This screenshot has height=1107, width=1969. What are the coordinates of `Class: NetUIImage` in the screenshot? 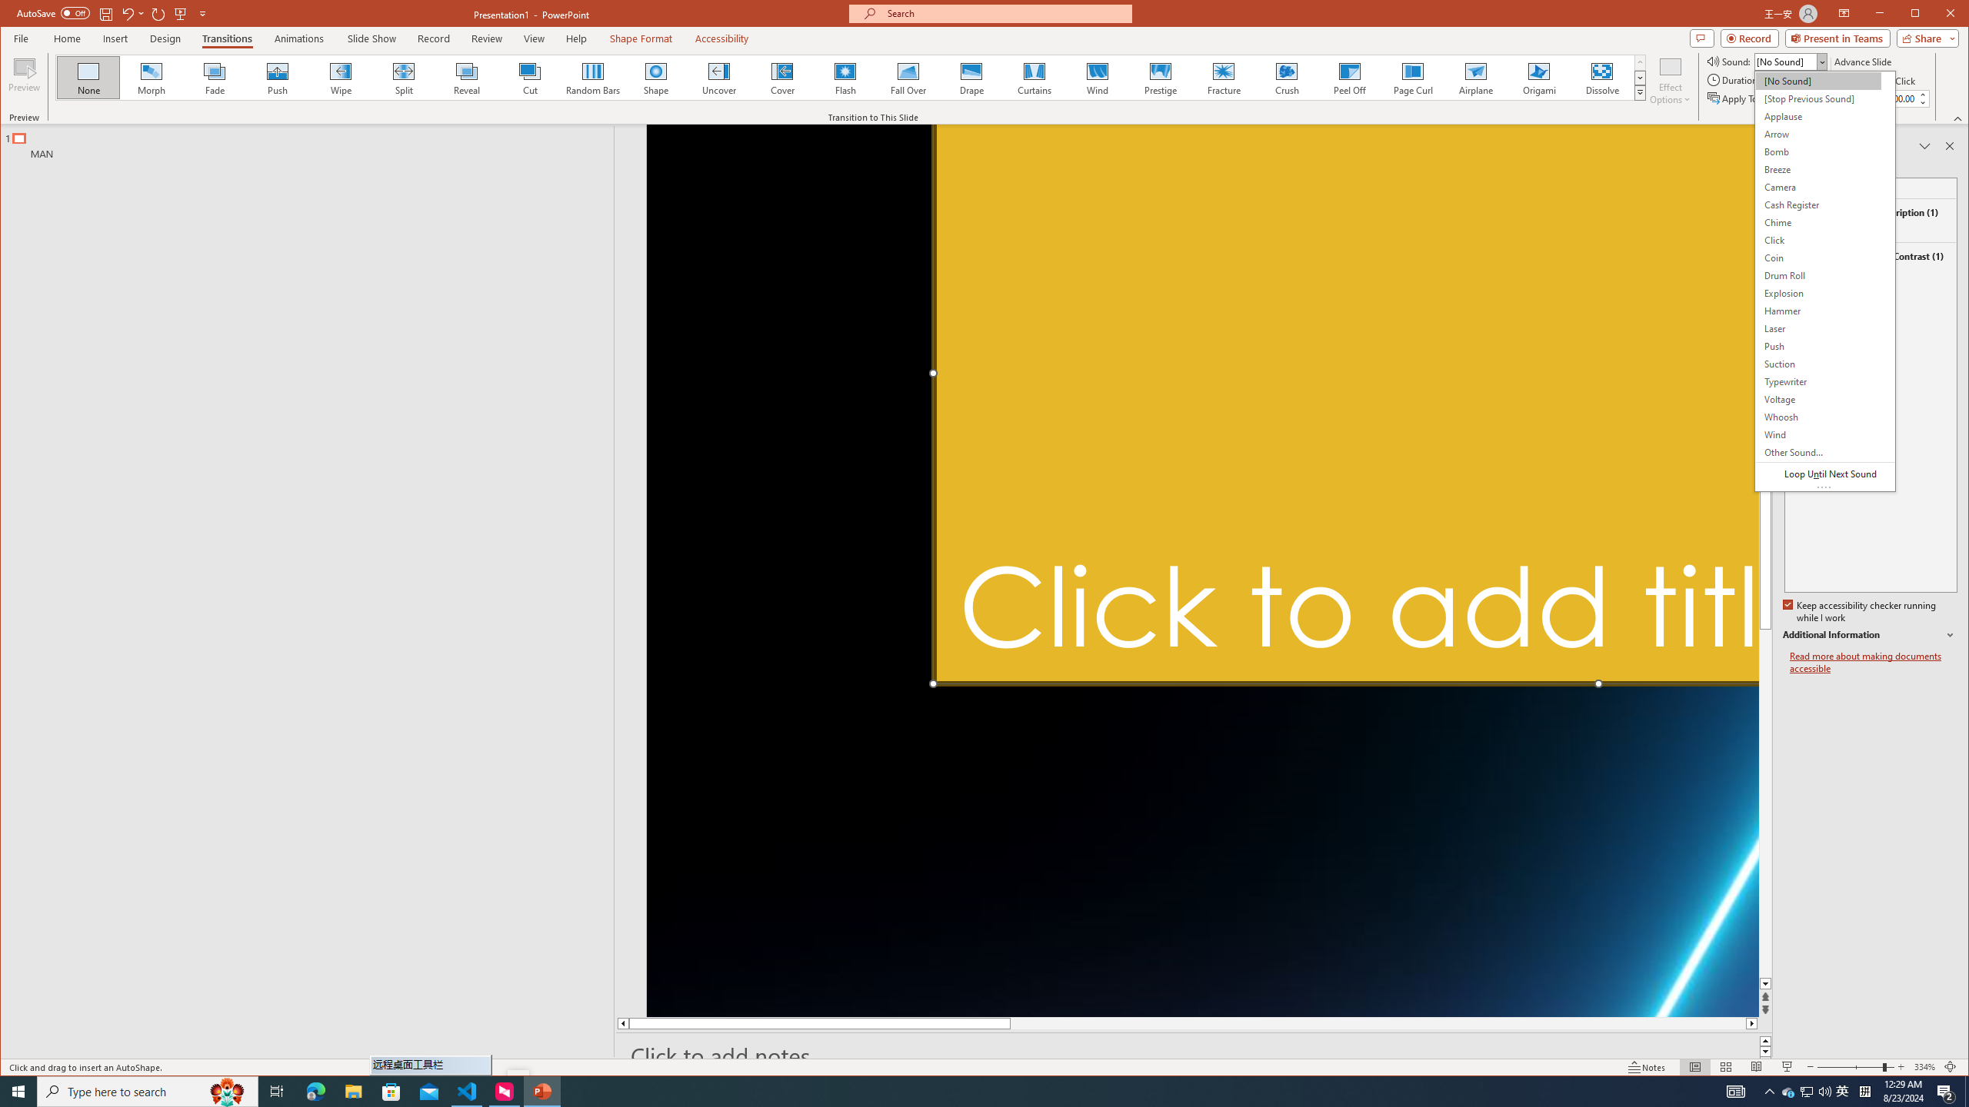 It's located at (1641, 92).